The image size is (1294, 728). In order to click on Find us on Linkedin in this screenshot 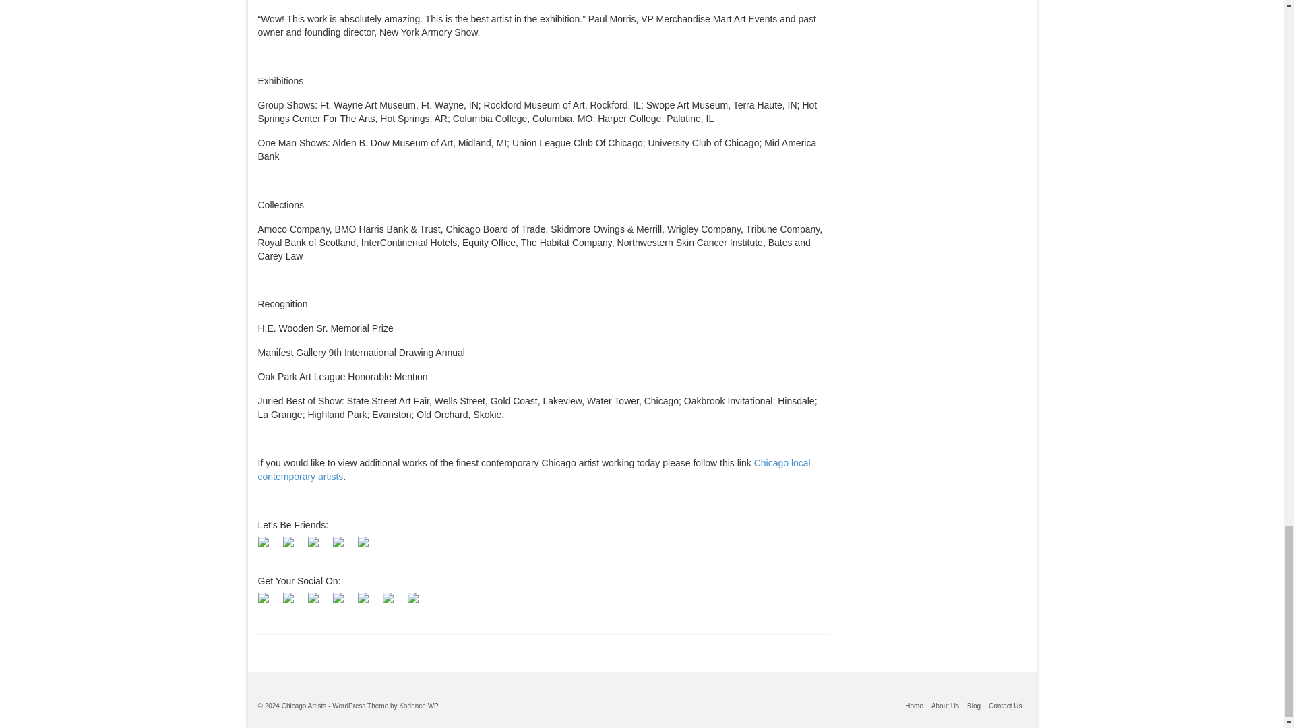, I will do `click(313, 542)`.